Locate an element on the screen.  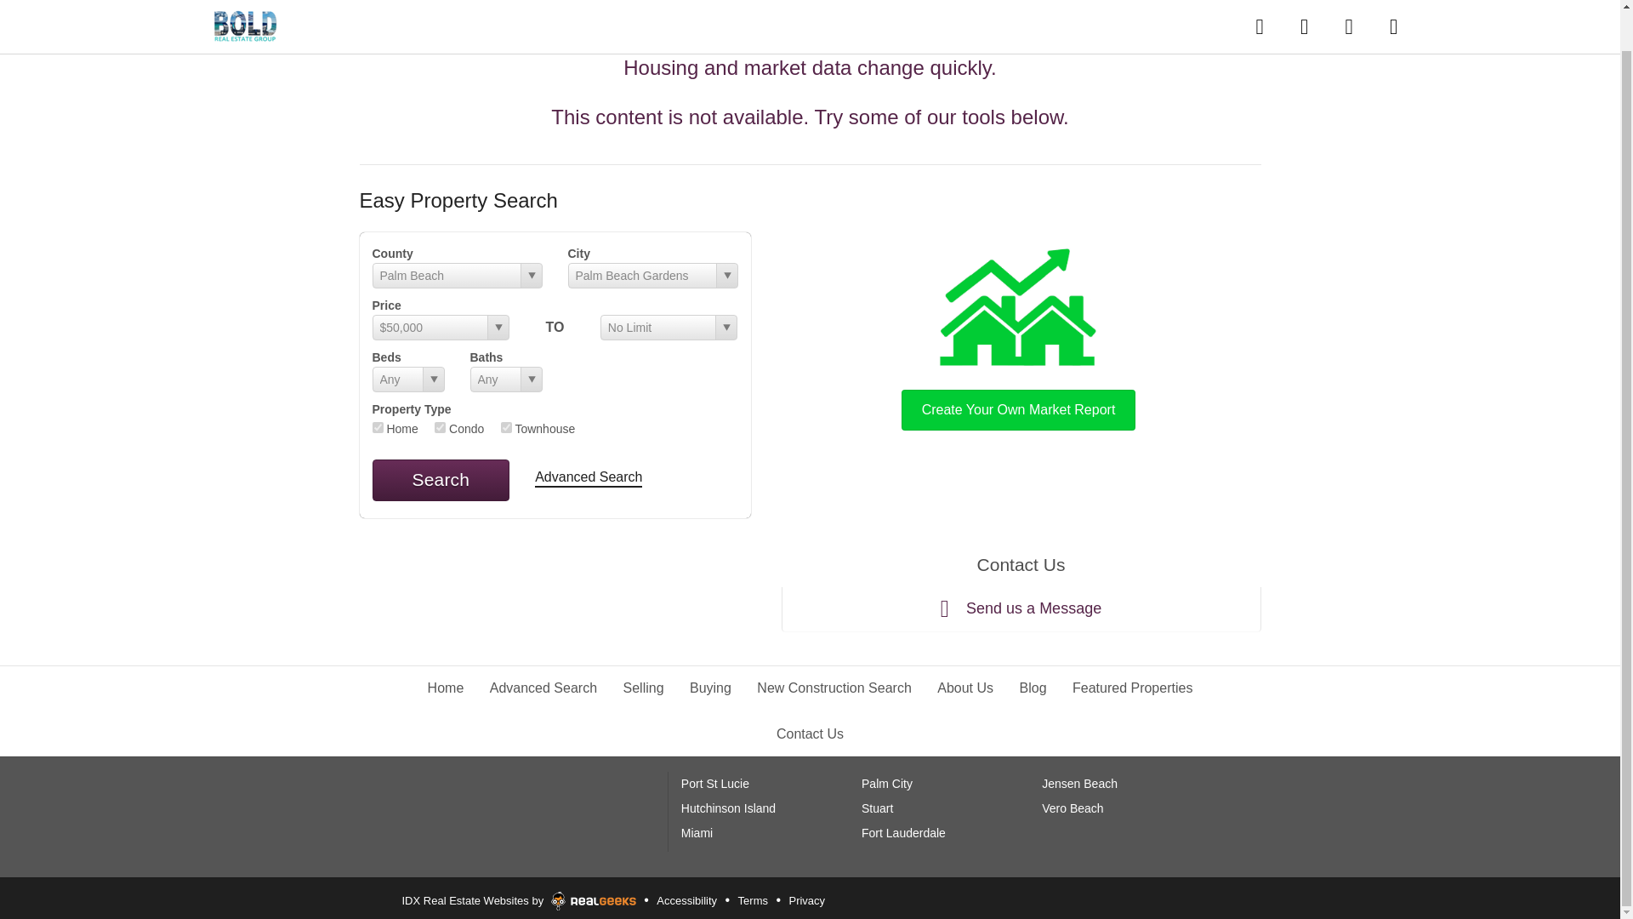
Send us a Message is located at coordinates (1021, 609).